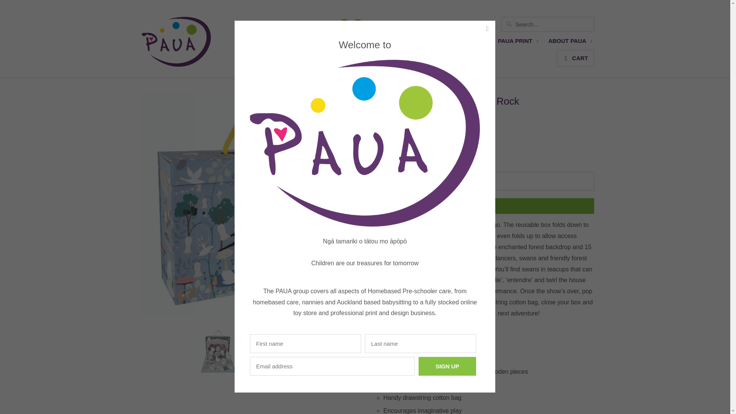  Describe the element at coordinates (483, 206) in the screenshot. I see `Send` at that location.